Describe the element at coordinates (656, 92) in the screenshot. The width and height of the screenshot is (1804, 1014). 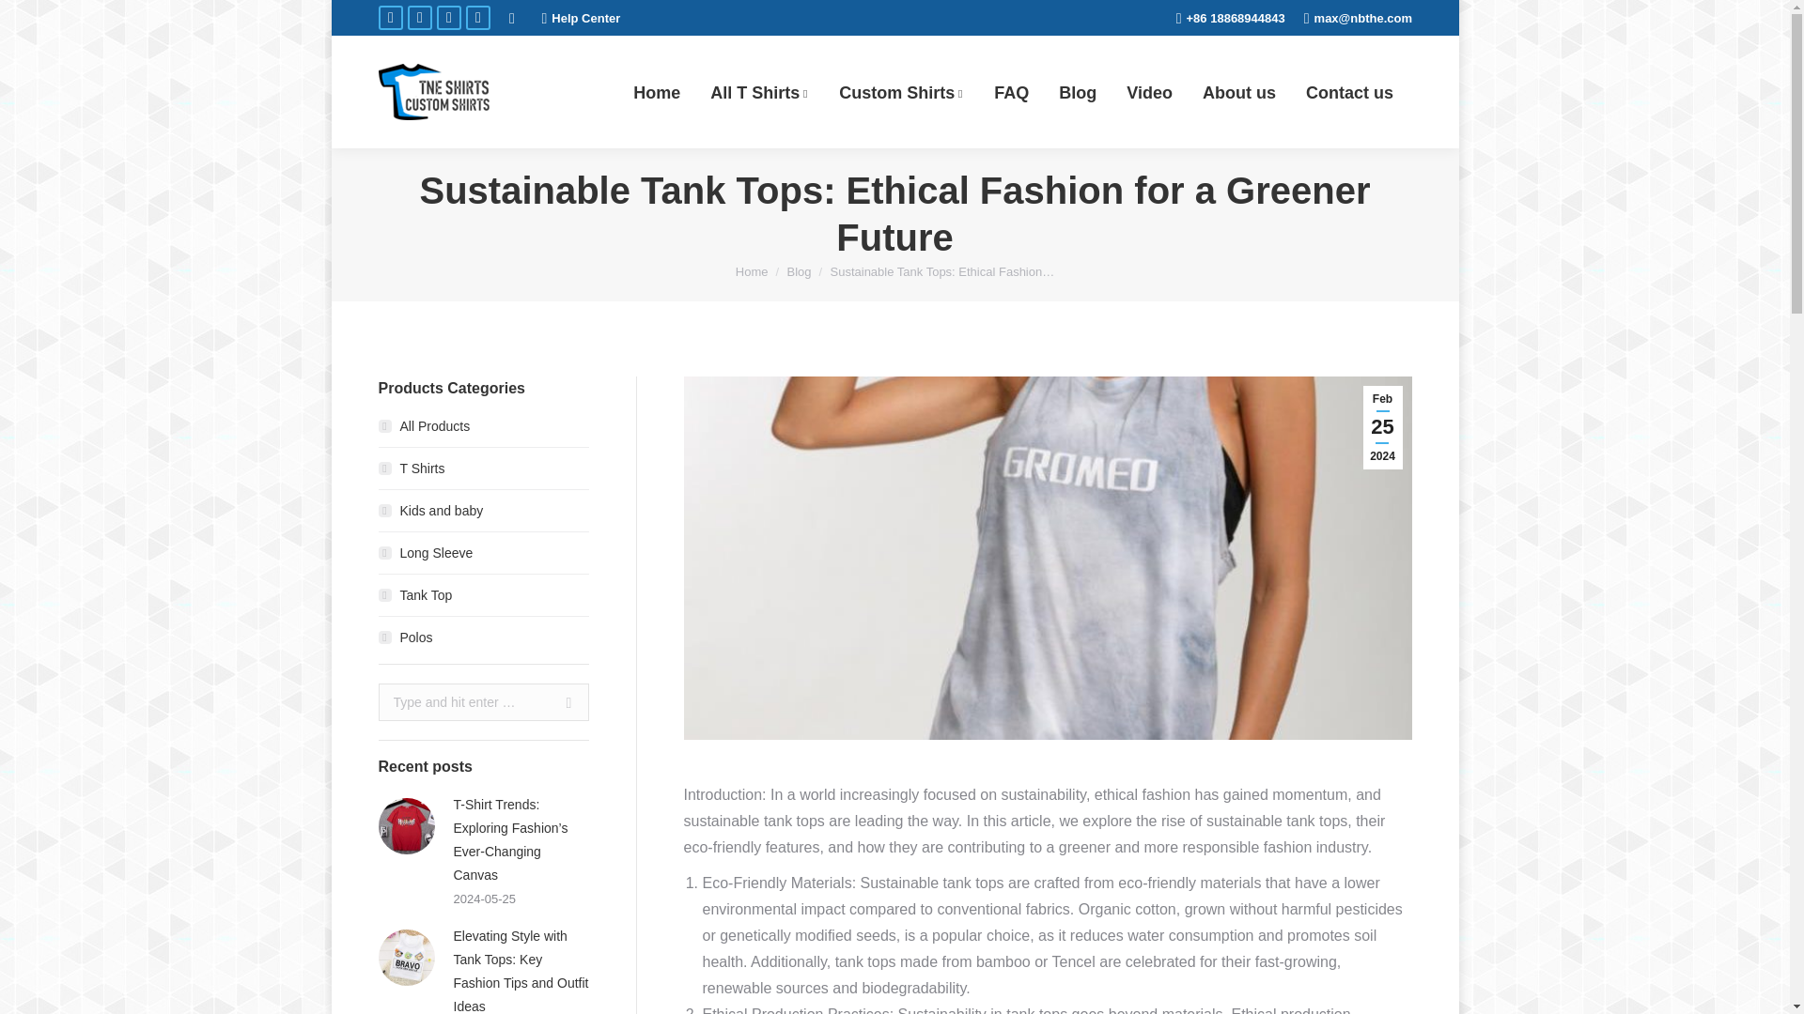
I see `Home` at that location.